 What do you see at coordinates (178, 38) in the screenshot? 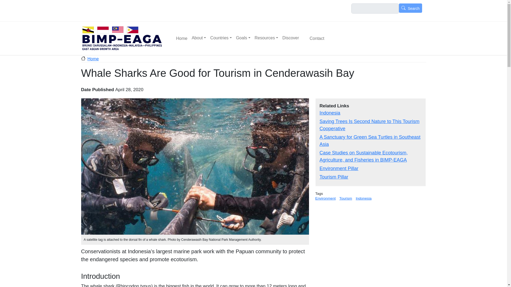
I see `Home` at bounding box center [178, 38].